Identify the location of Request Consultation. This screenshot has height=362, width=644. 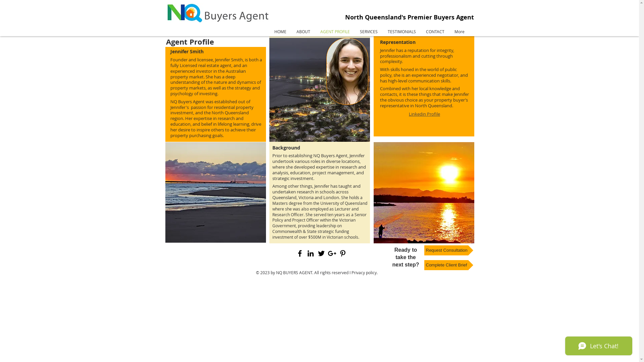
(448, 250).